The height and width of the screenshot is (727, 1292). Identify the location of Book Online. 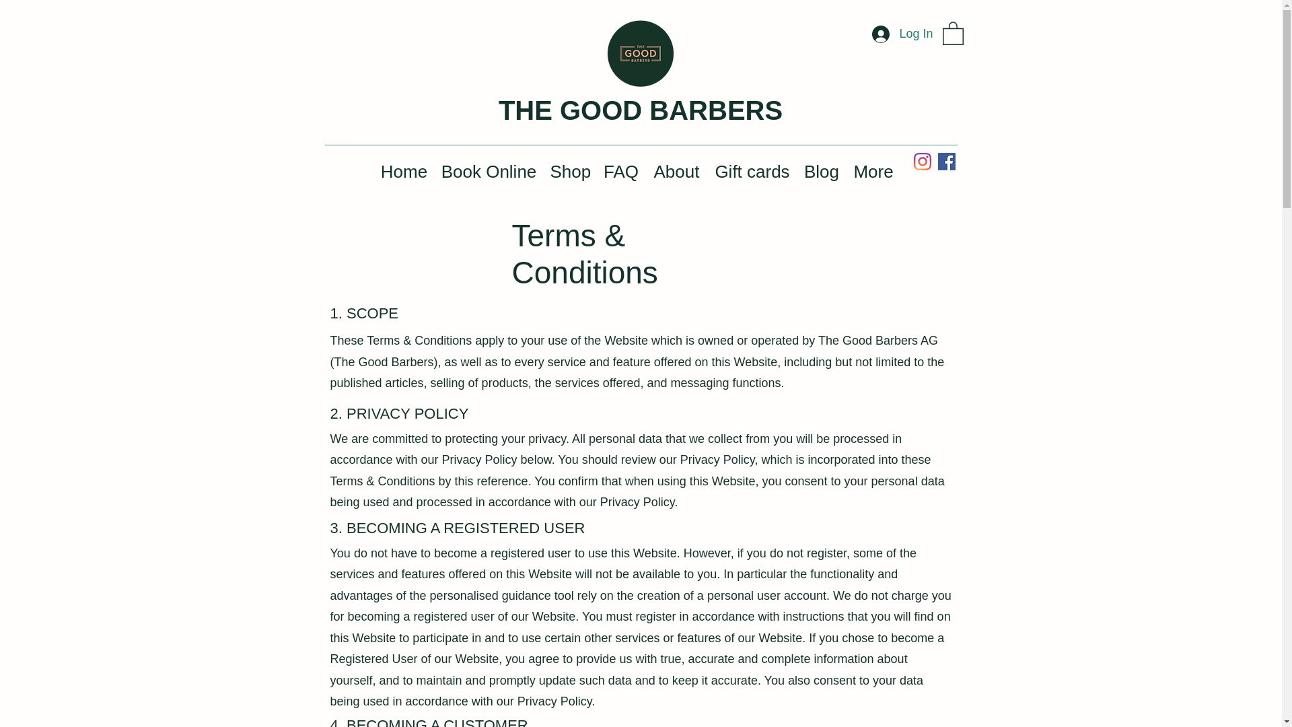
(489, 171).